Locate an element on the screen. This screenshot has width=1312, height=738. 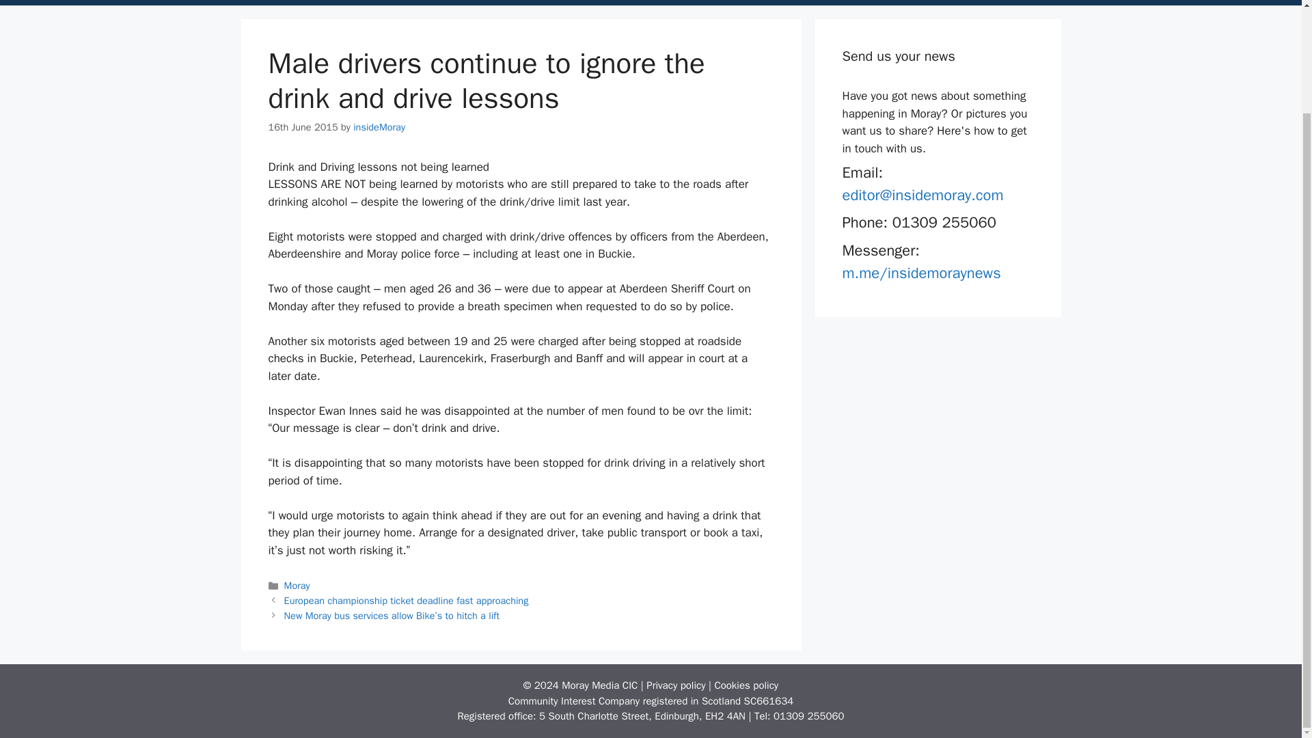
View all posts by insideMoray is located at coordinates (379, 127).